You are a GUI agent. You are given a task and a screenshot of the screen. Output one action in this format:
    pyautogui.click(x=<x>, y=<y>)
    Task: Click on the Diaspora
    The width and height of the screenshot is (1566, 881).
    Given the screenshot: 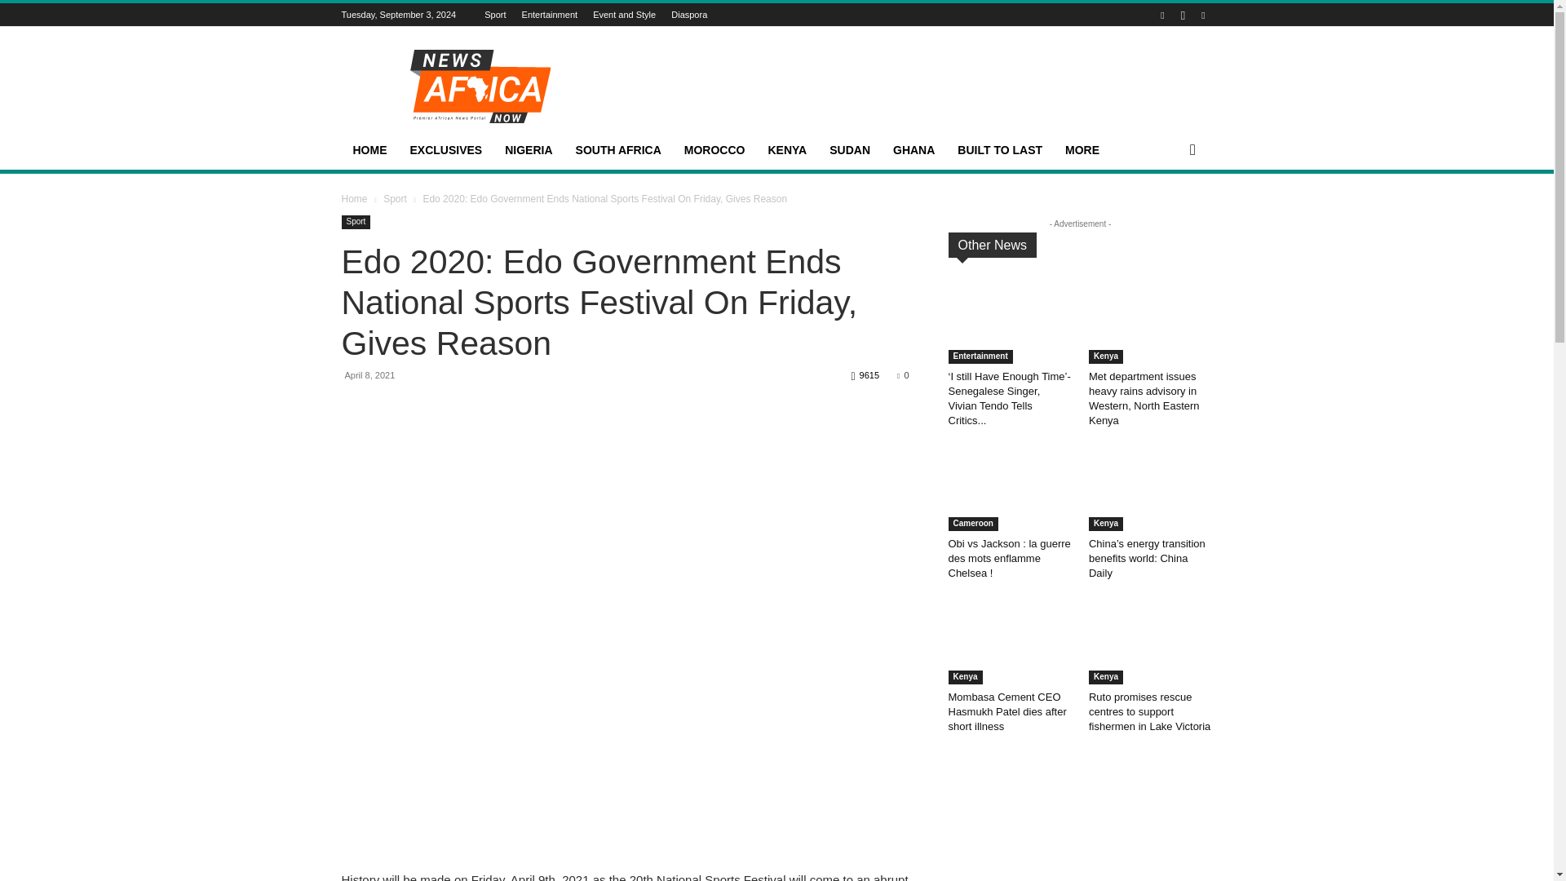 What is the action you would take?
    pyautogui.click(x=689, y=14)
    